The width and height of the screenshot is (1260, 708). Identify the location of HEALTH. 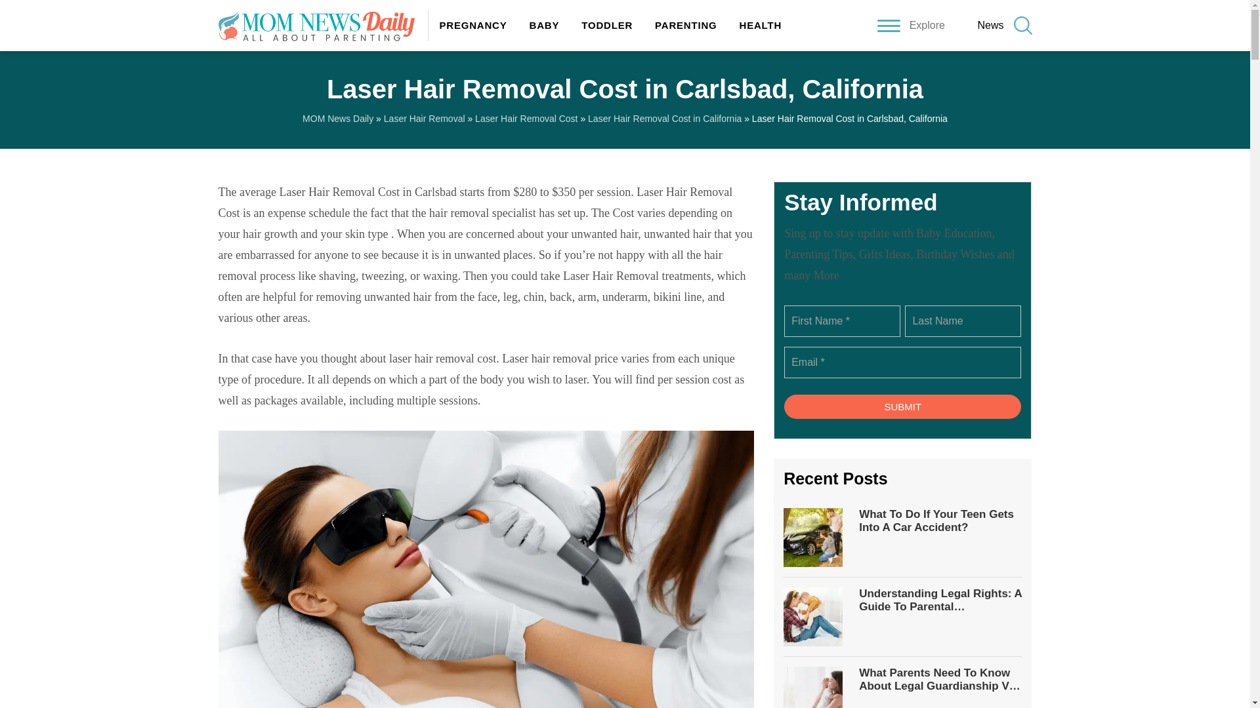
(755, 25).